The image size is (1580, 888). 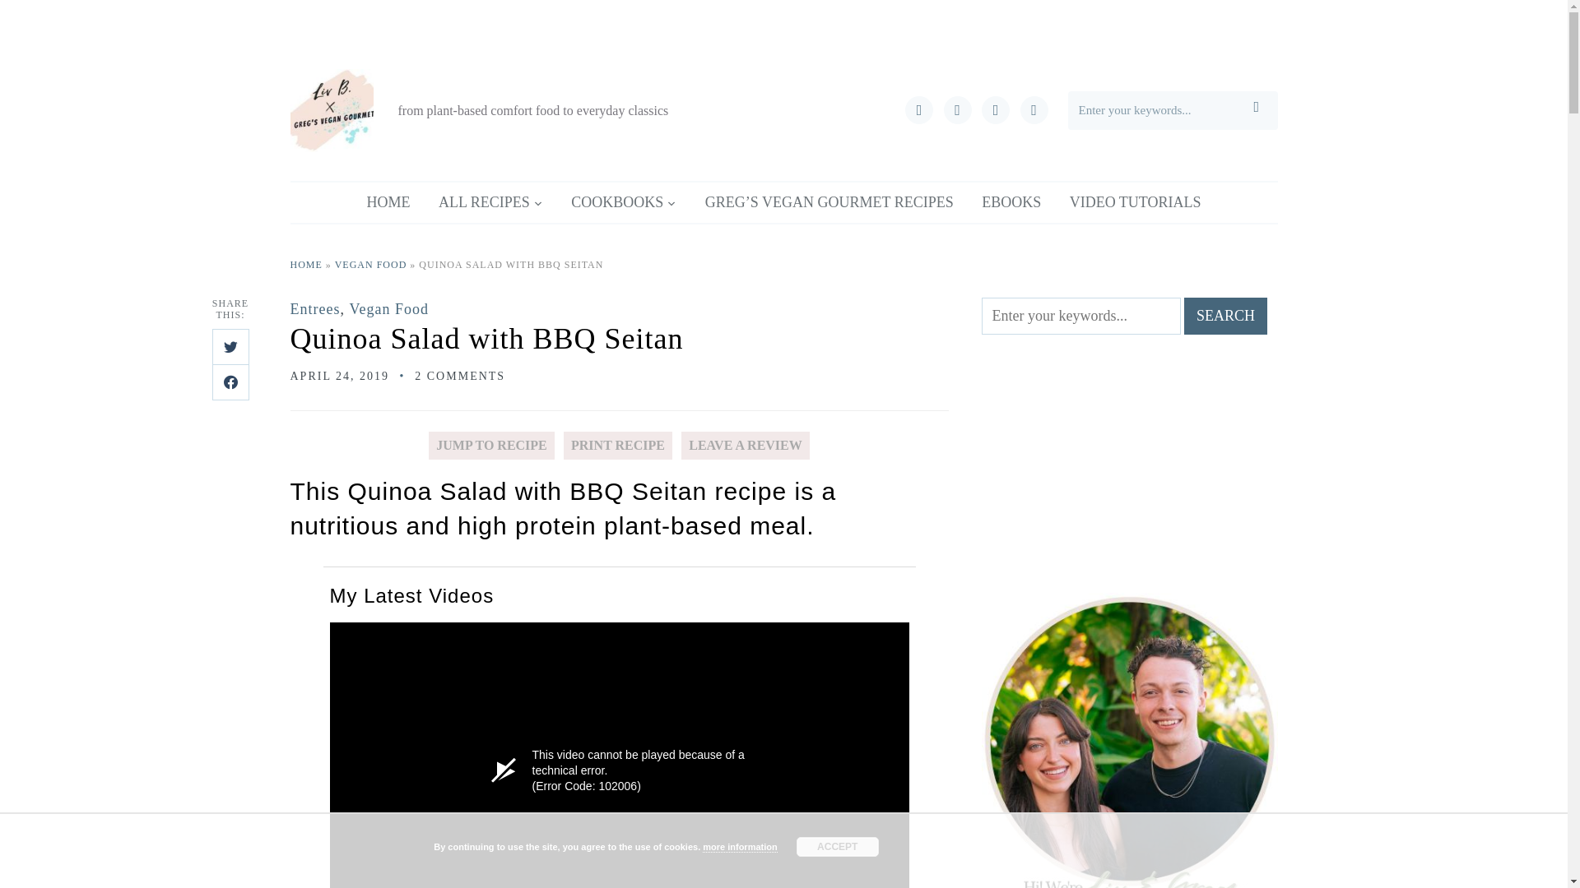 I want to click on JUMP TO RECIPE, so click(x=490, y=446).